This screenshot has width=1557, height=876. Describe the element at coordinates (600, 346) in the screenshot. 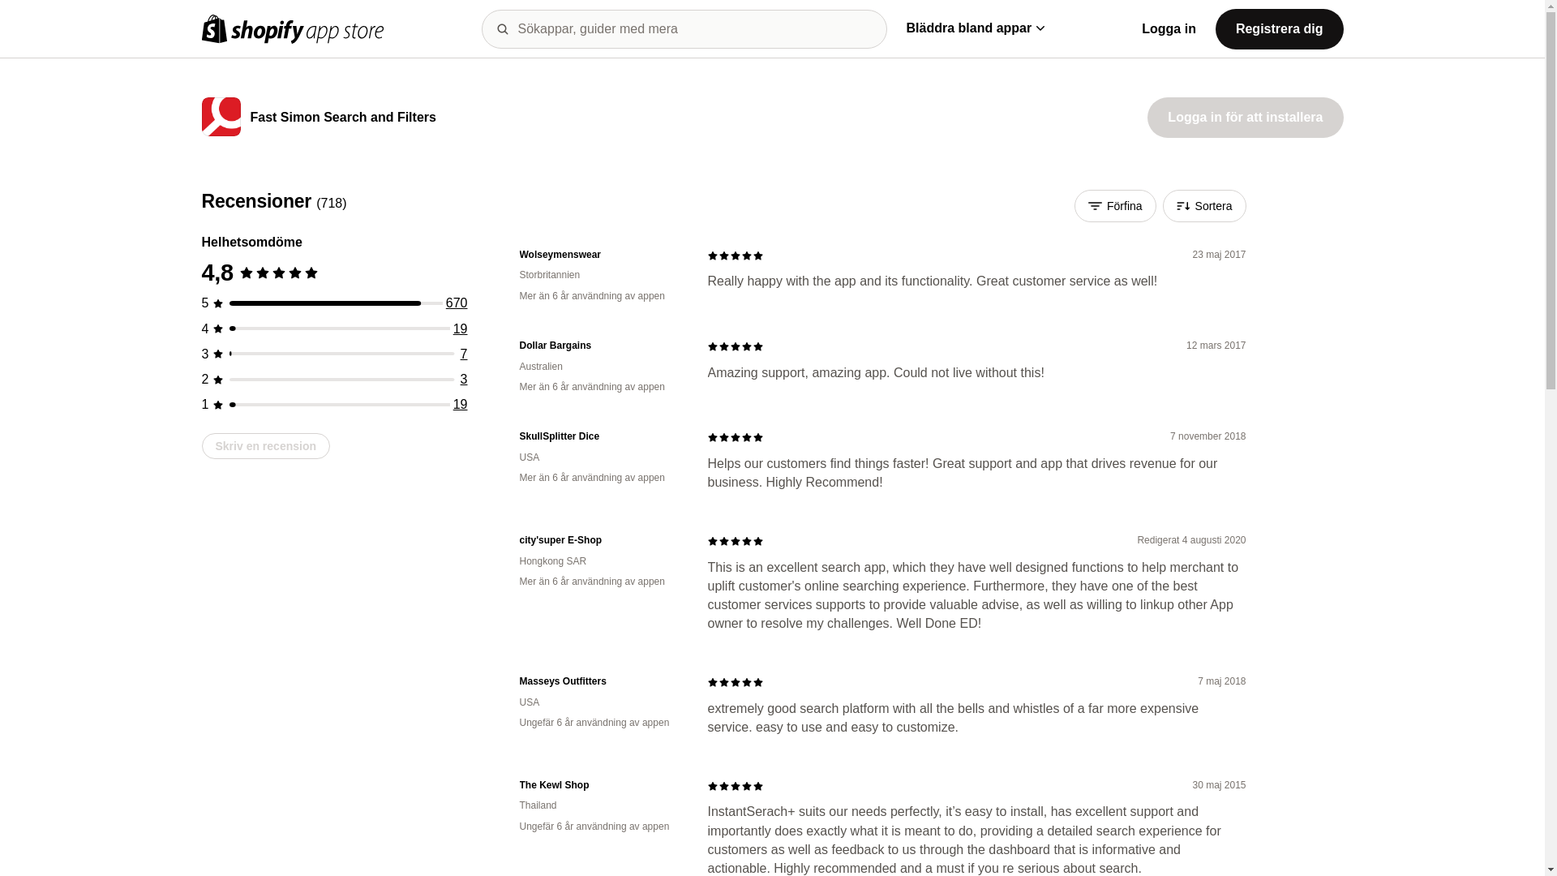

I see `Dollar Bargains` at that location.